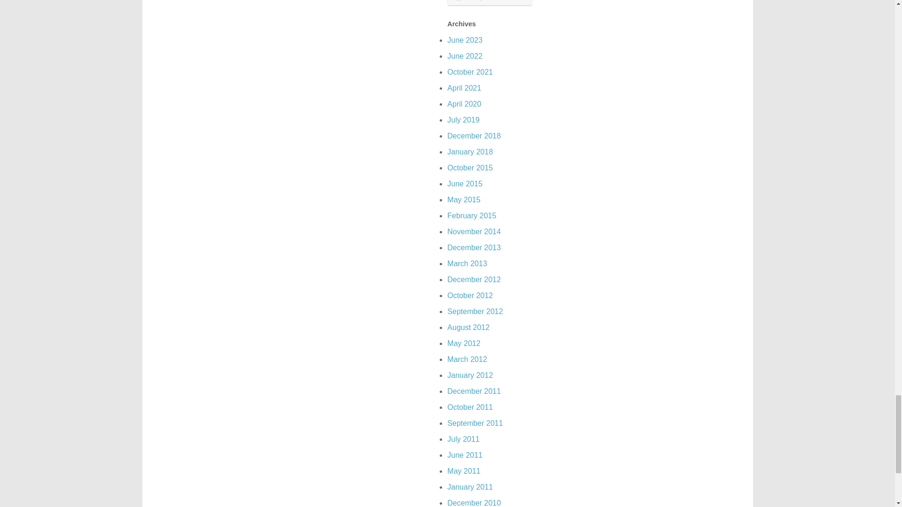 This screenshot has width=902, height=507. I want to click on October 2015, so click(470, 168).